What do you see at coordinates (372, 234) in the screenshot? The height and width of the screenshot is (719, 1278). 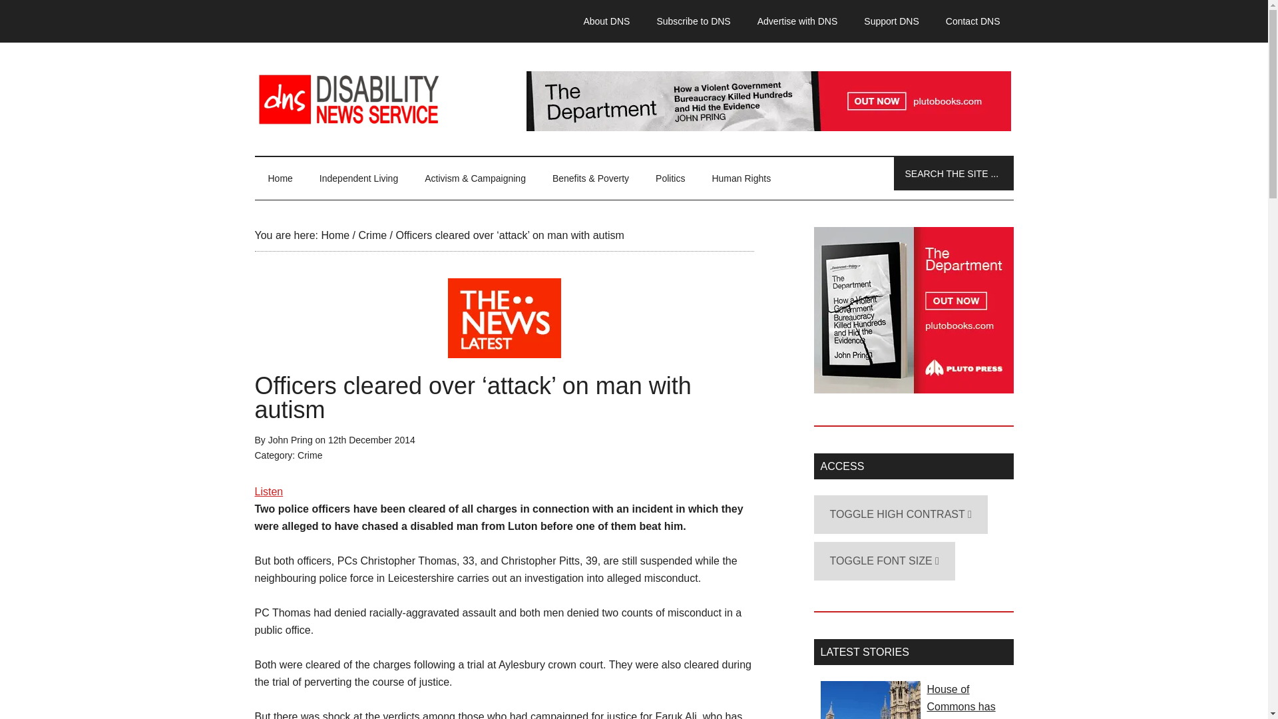 I see `Crime` at bounding box center [372, 234].